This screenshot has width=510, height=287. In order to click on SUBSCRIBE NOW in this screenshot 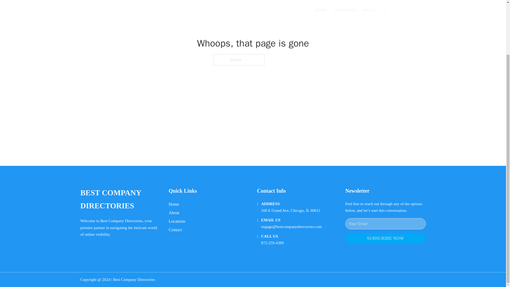, I will do `click(385, 238)`.